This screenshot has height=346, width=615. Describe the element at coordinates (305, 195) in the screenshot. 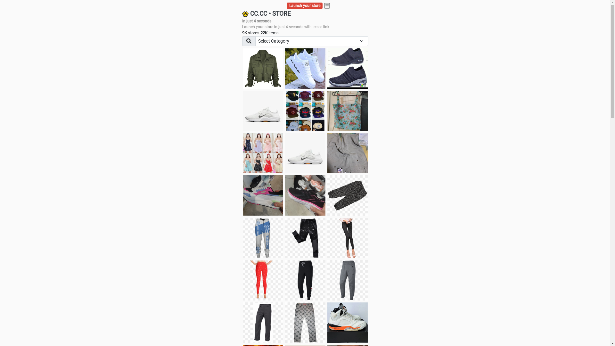

I see `Zapatillas` at that location.